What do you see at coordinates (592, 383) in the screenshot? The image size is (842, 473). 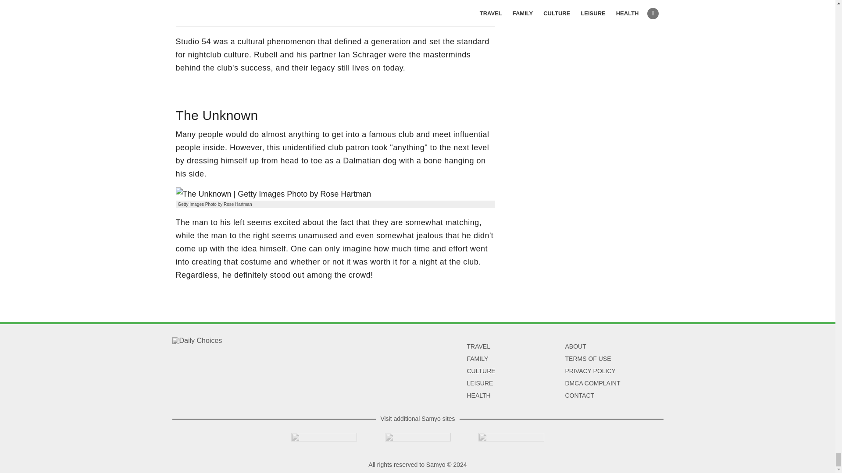 I see `DMCA COMPLAINT` at bounding box center [592, 383].